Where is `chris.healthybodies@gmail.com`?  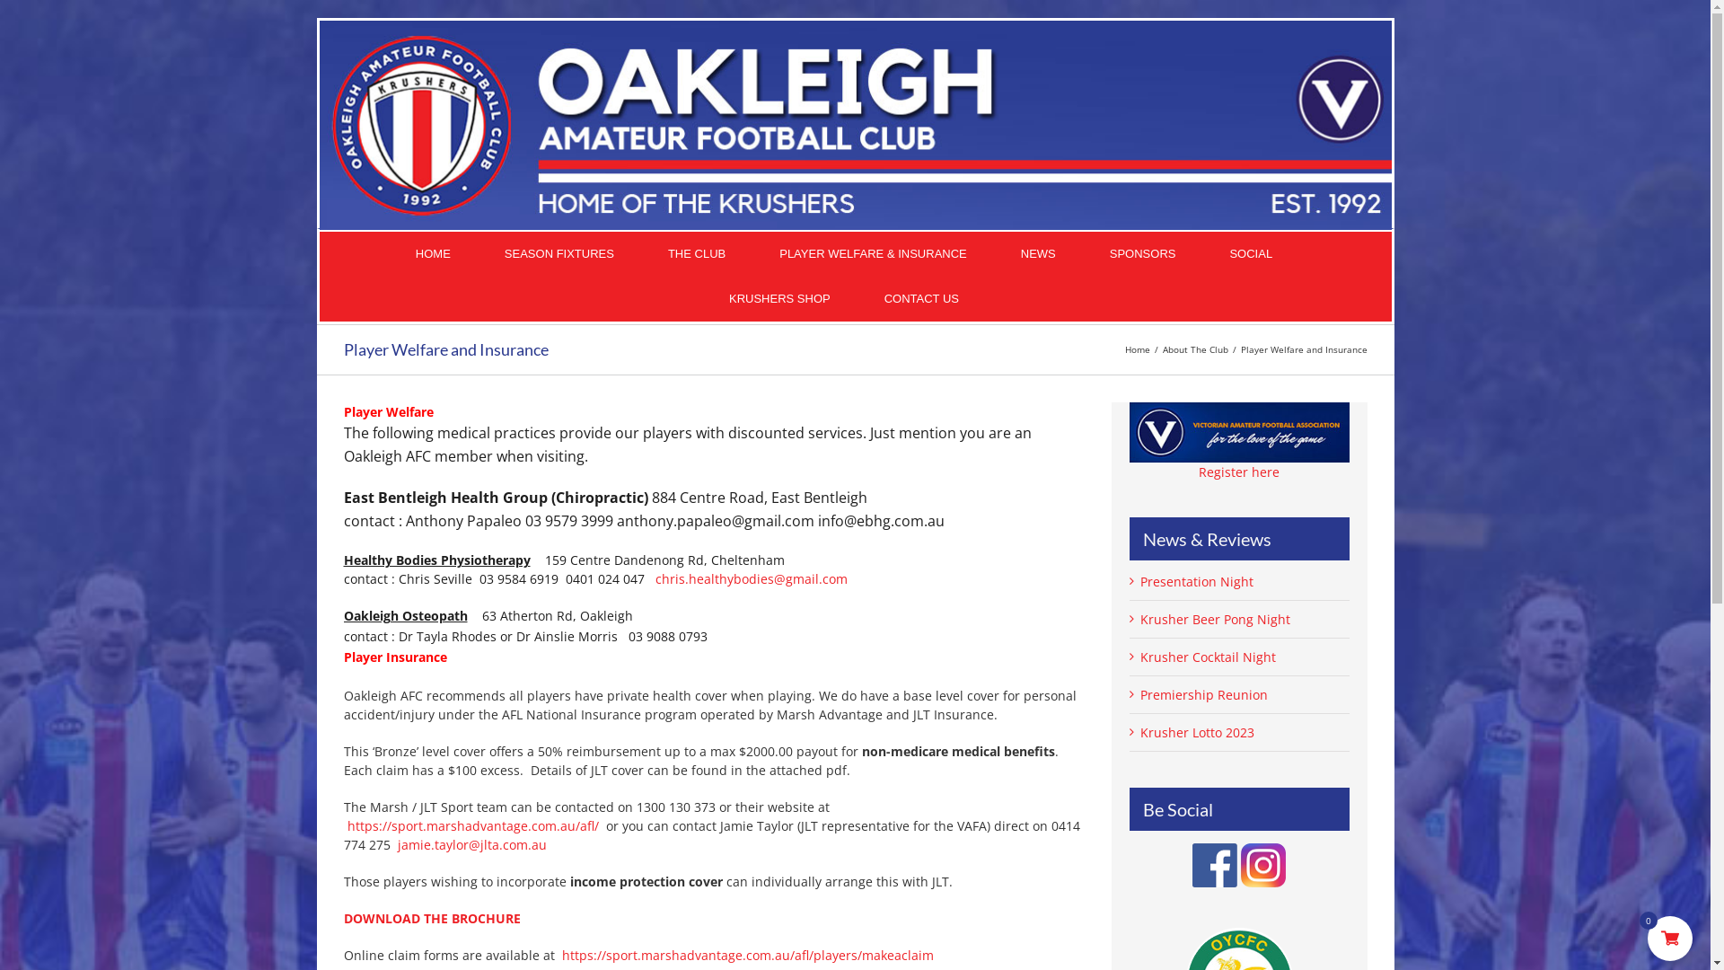 chris.healthybodies@gmail.com is located at coordinates (752, 578).